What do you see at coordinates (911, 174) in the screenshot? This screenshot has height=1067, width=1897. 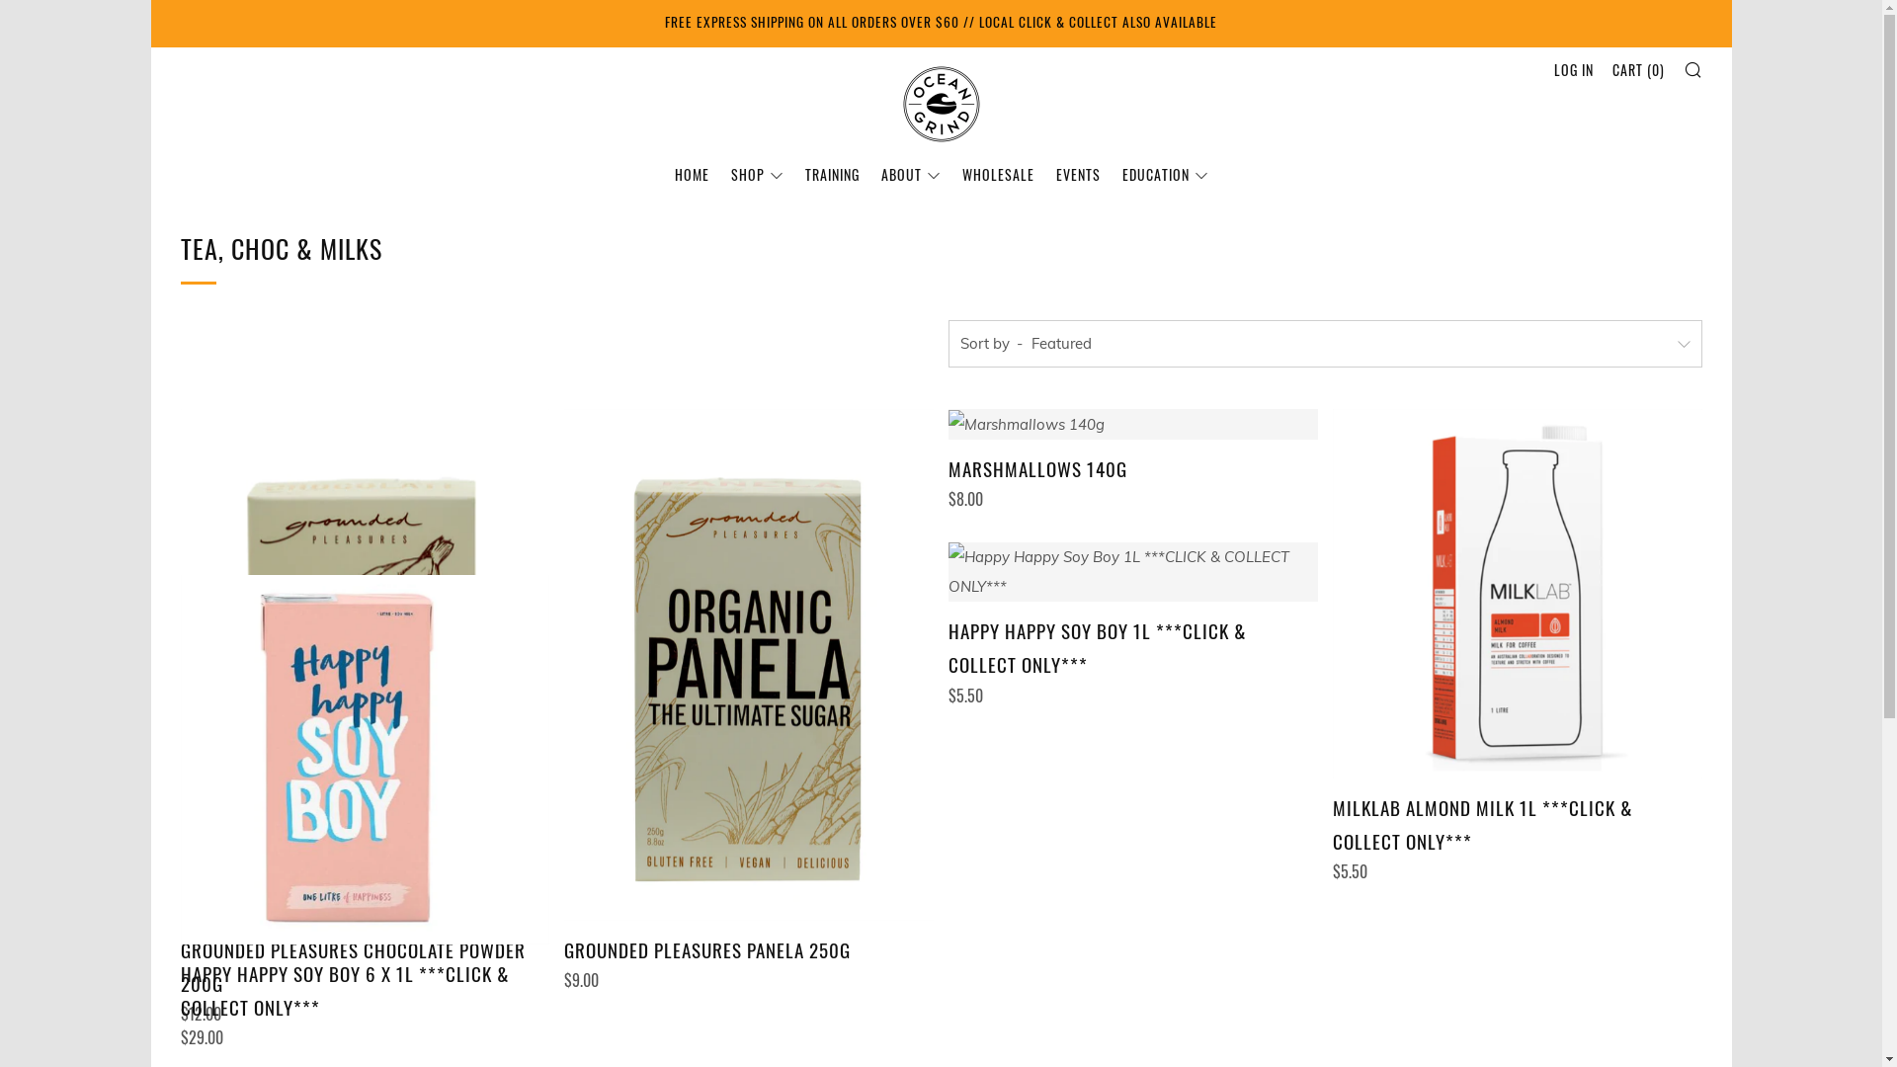 I see `ABOUT` at bounding box center [911, 174].